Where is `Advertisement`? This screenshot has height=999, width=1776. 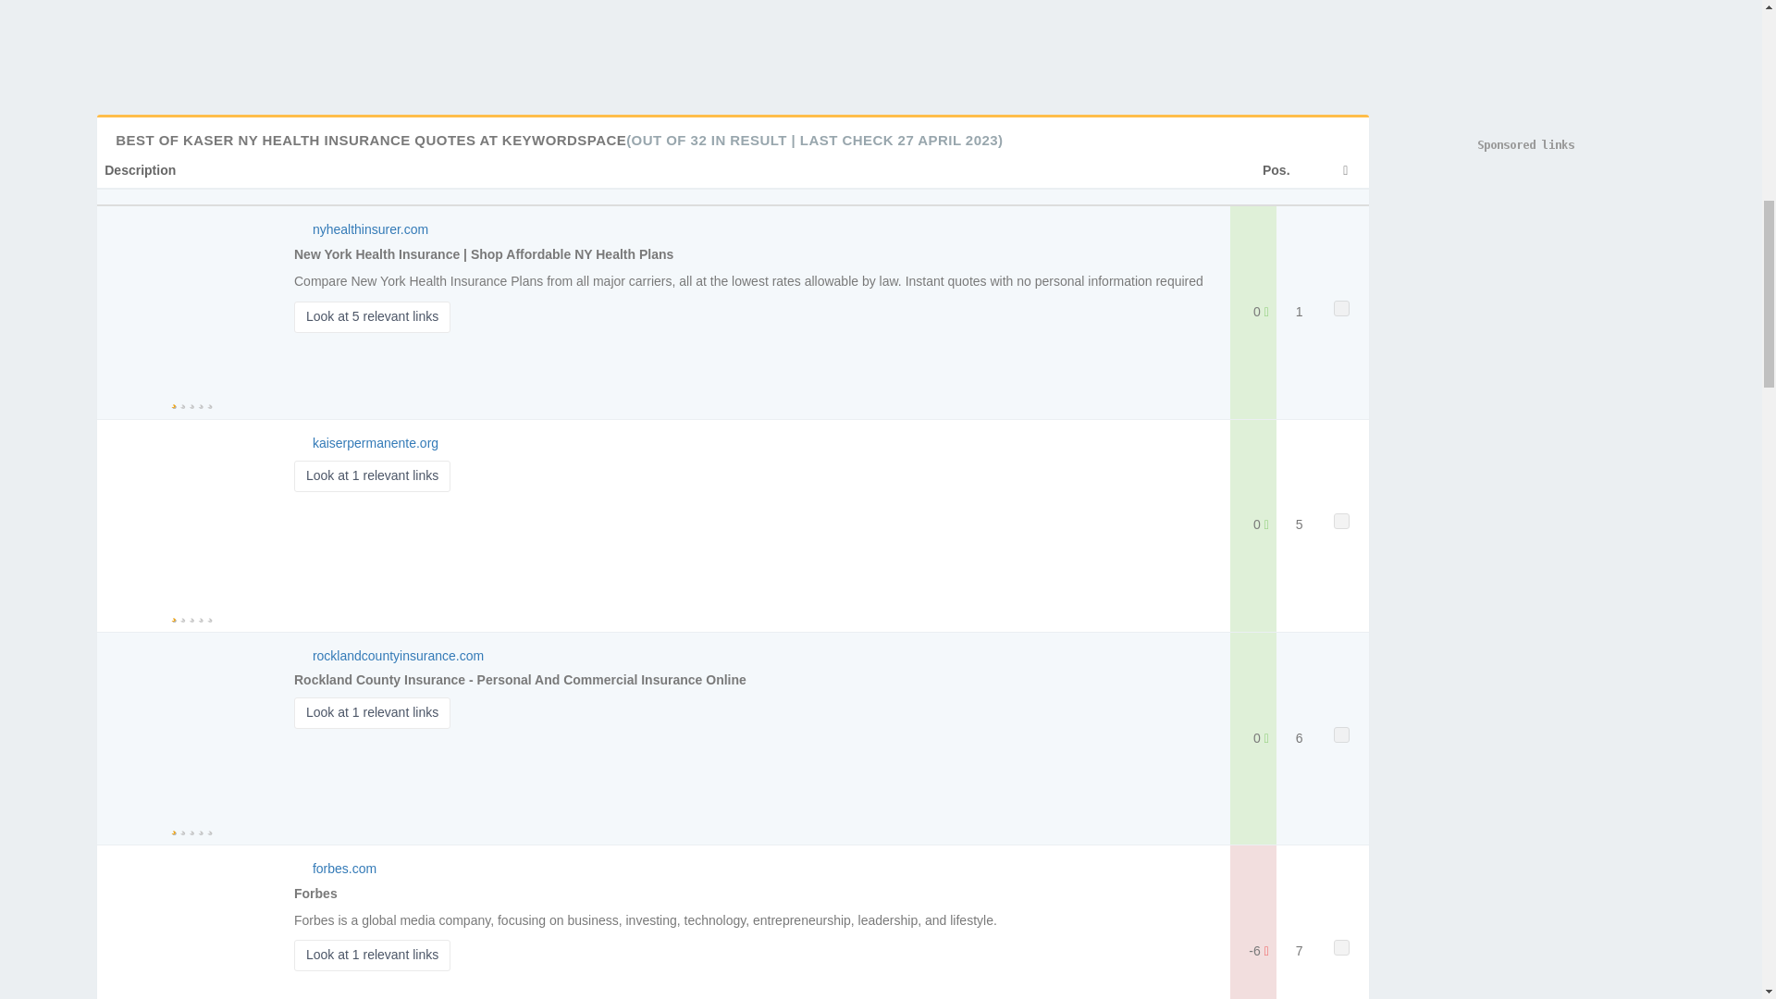
Advertisement is located at coordinates (880, 39).